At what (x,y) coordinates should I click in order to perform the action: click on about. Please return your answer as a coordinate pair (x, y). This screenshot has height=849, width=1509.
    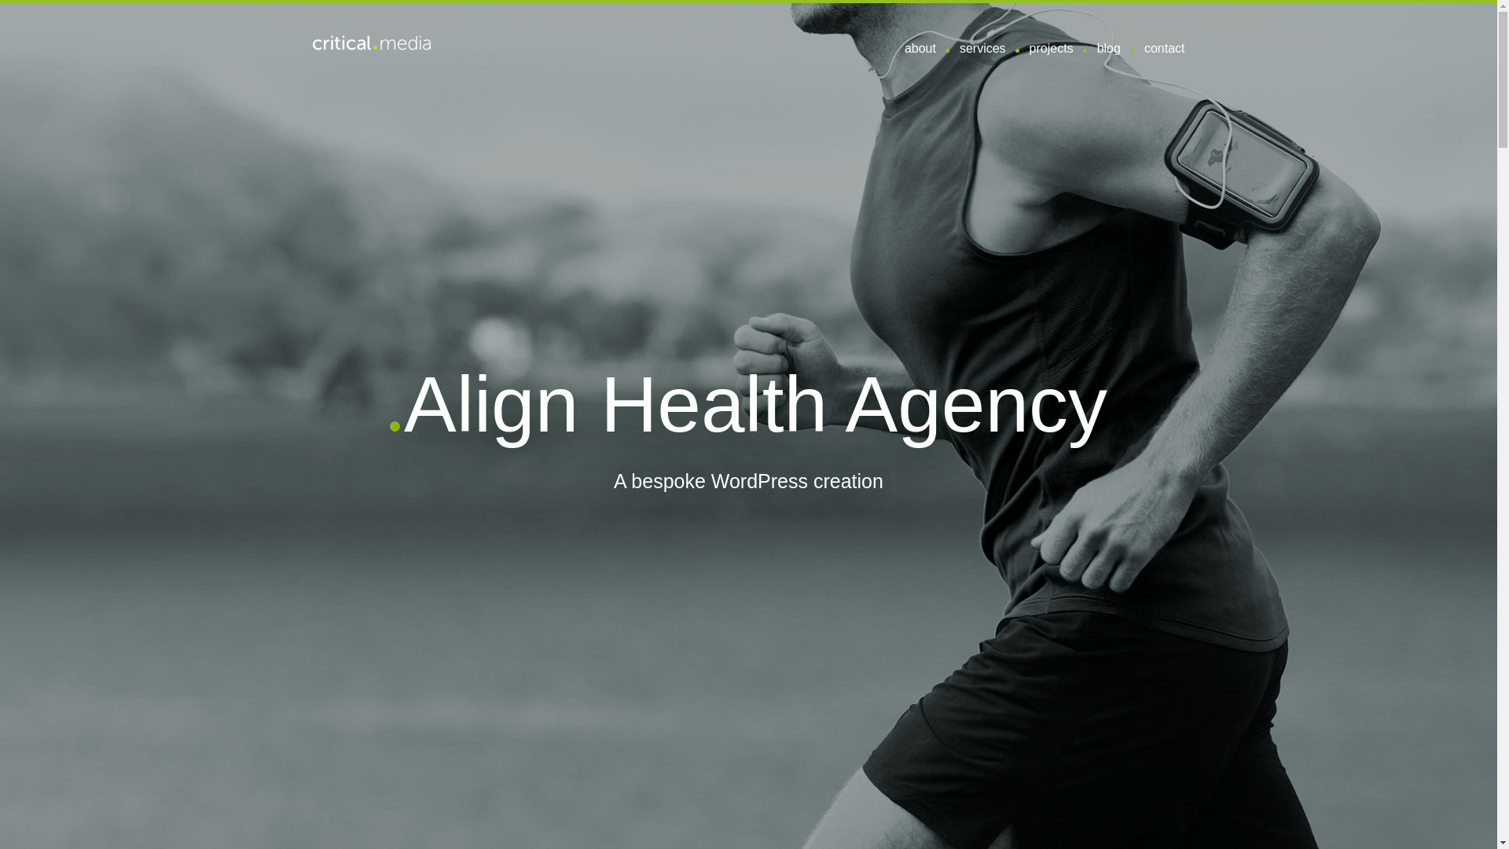
    Looking at the image, I should click on (920, 49).